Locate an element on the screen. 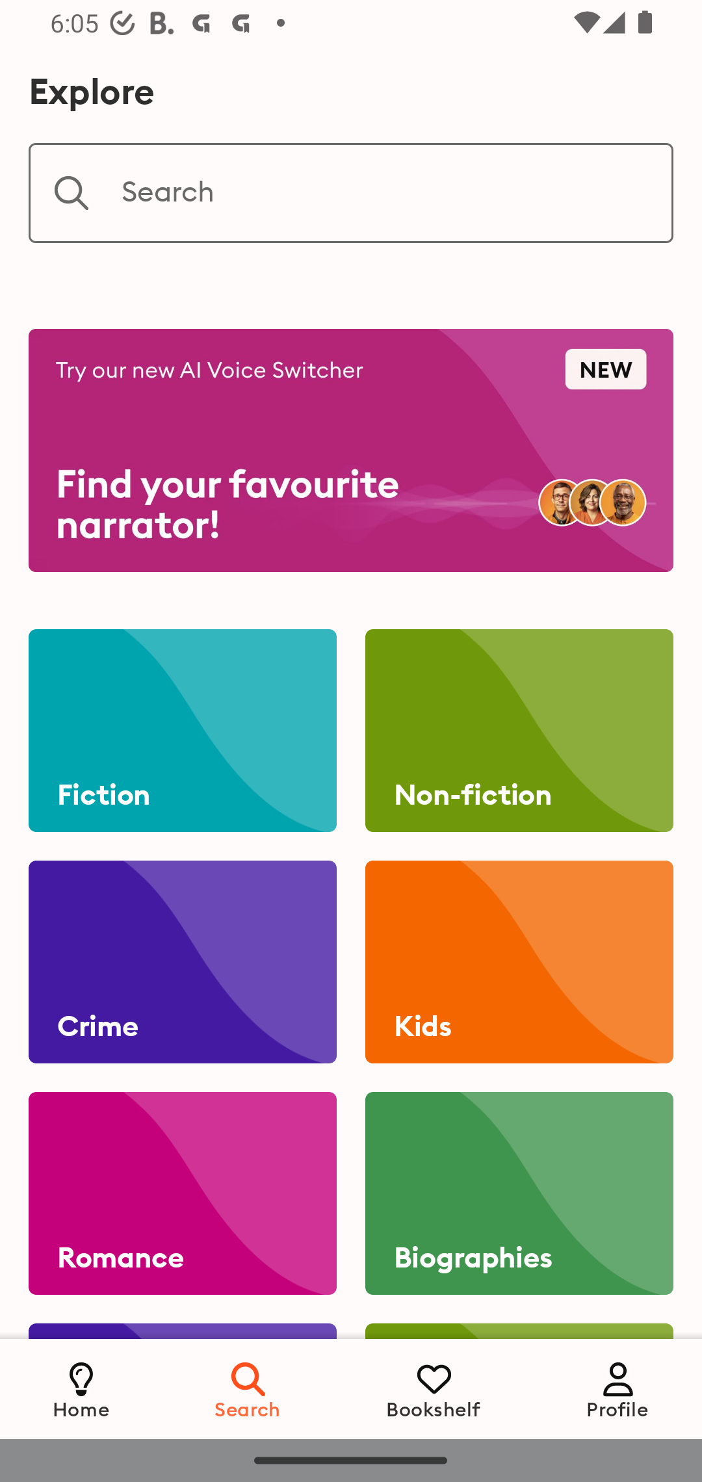 Image resolution: width=702 pixels, height=1482 pixels. Romance is located at coordinates (183, 1193).